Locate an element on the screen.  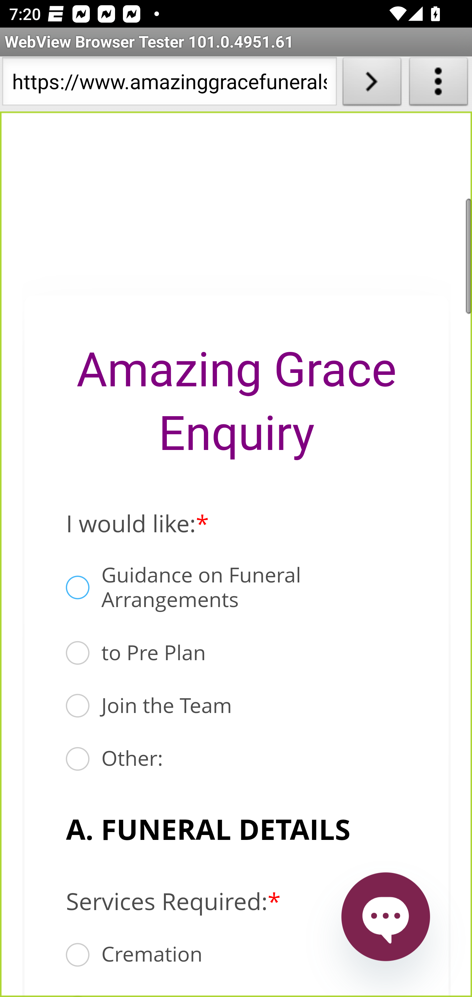
Other: is located at coordinates (77, 759).